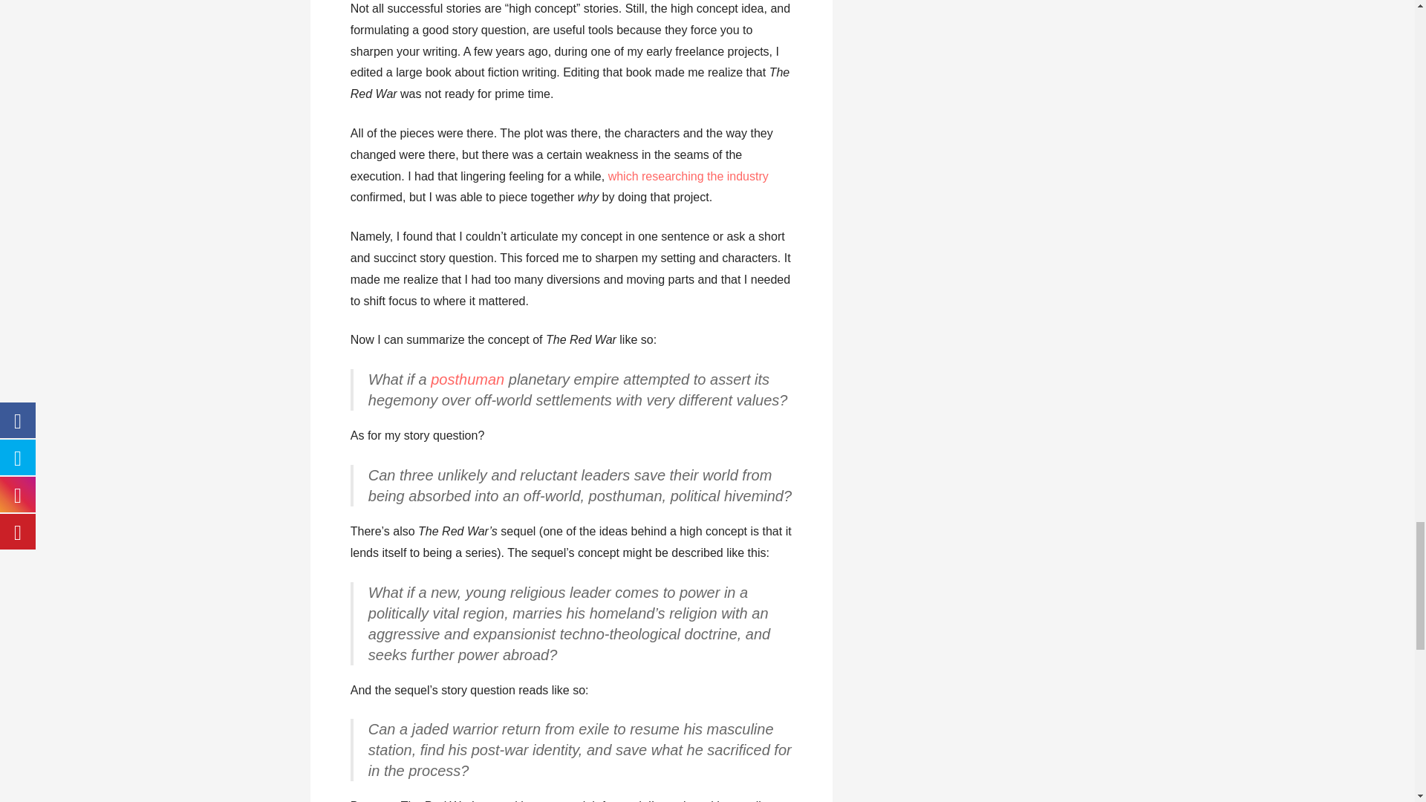  What do you see at coordinates (688, 176) in the screenshot?
I see `Publishing 101: Review` at bounding box center [688, 176].